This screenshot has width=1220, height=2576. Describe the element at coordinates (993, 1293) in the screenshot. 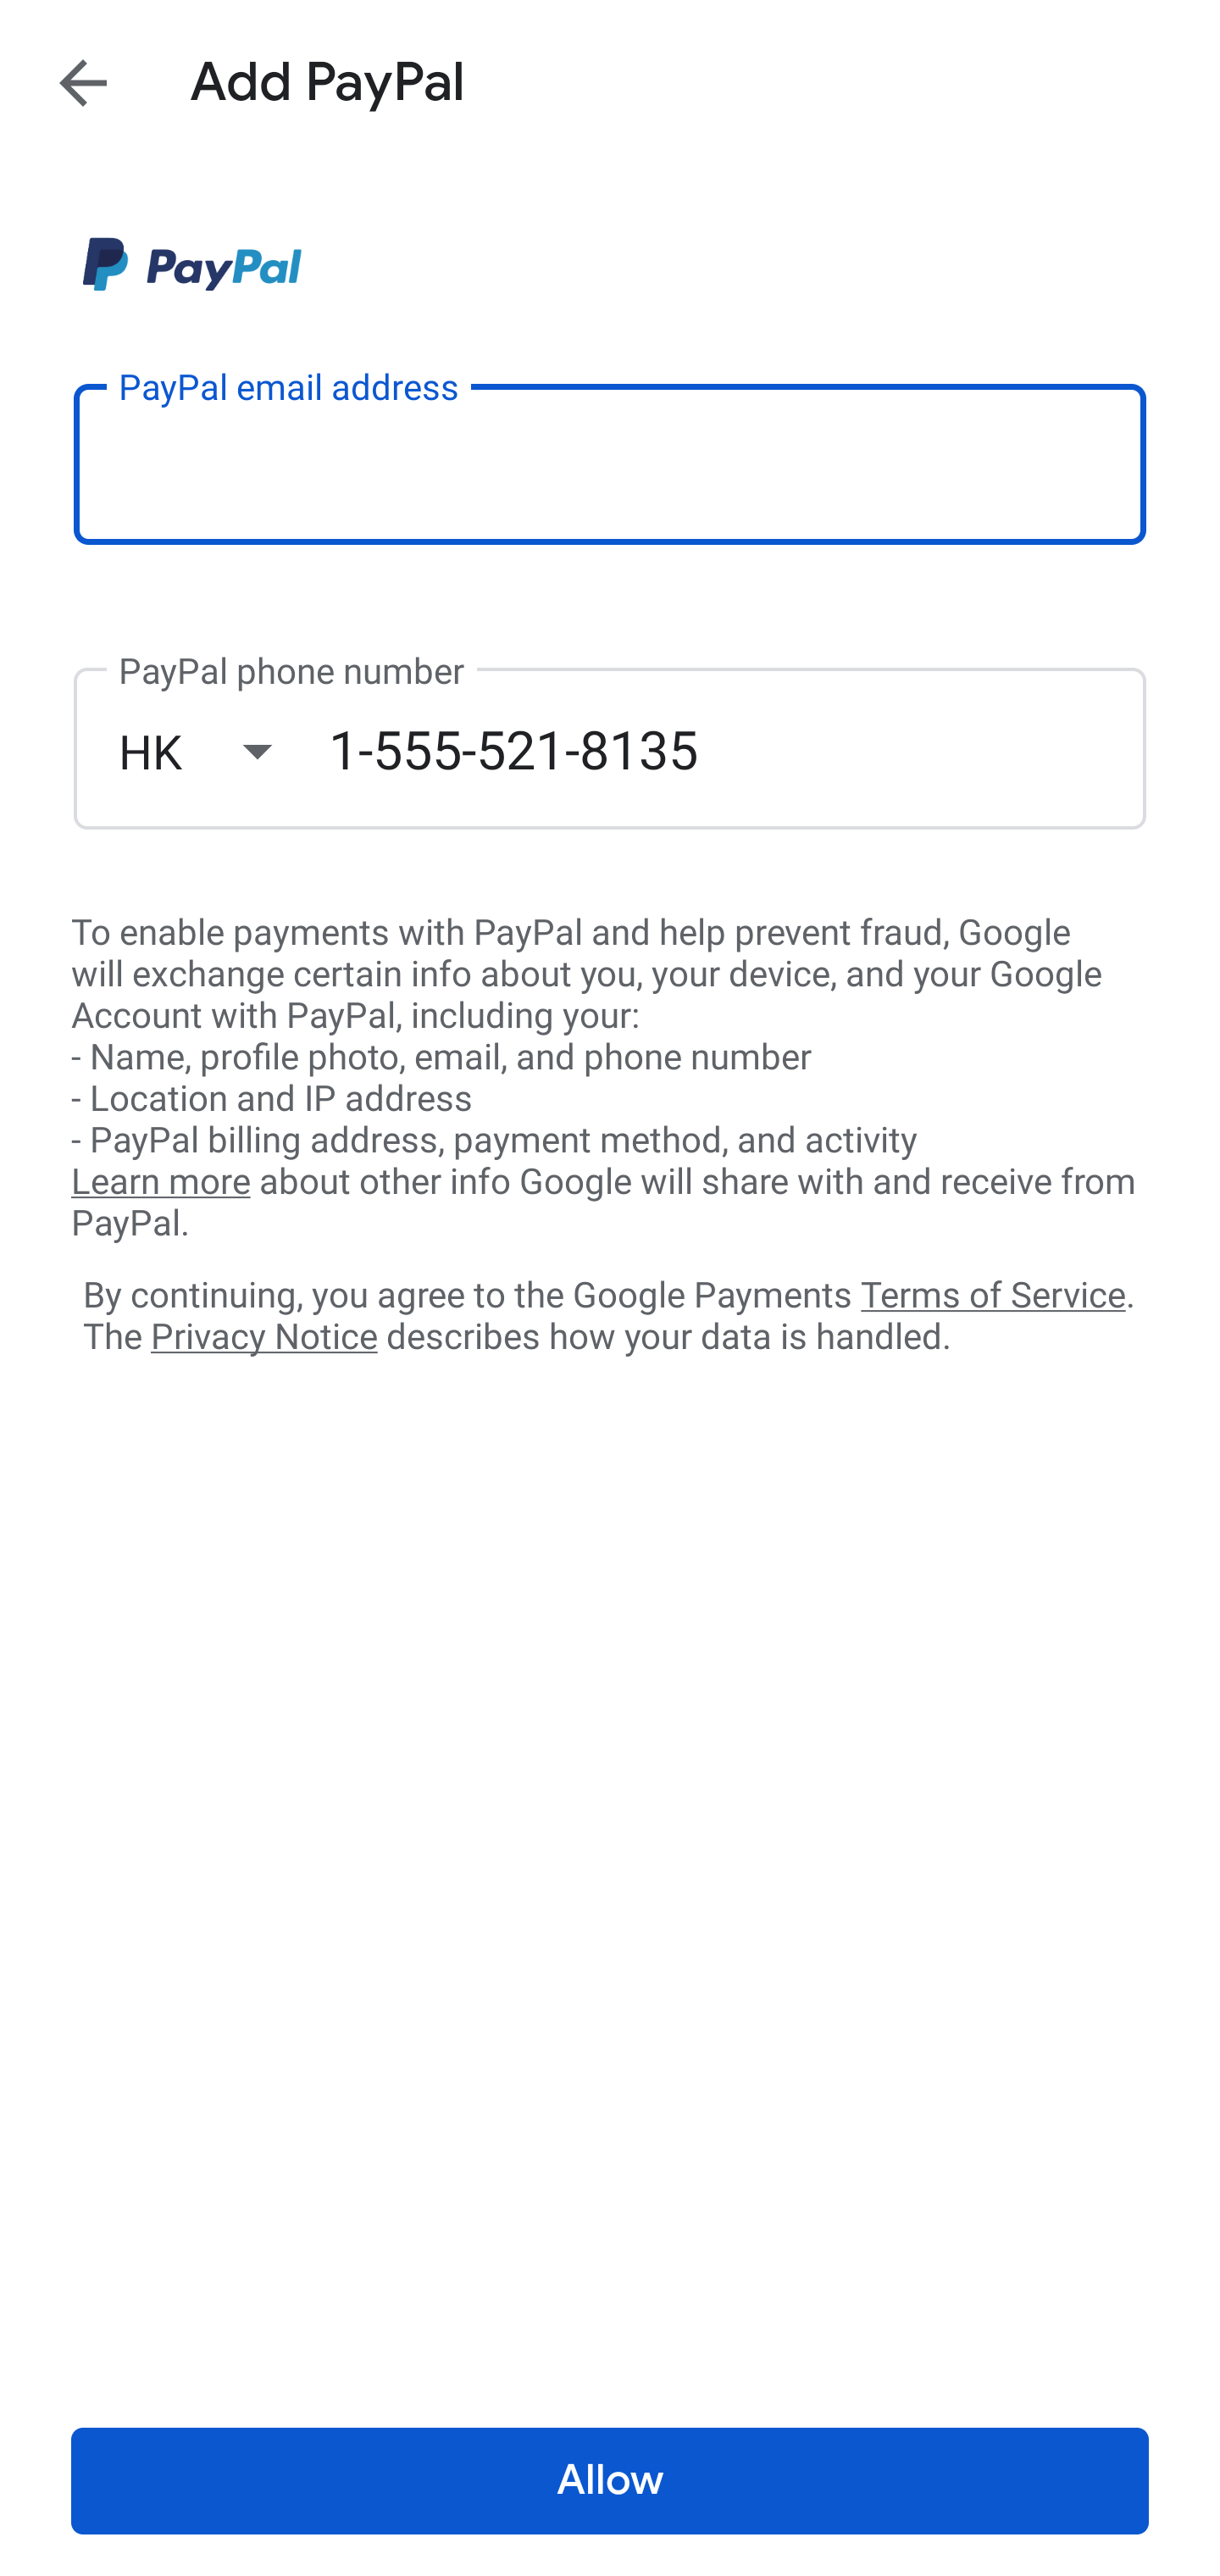

I see `Terms of Service` at that location.